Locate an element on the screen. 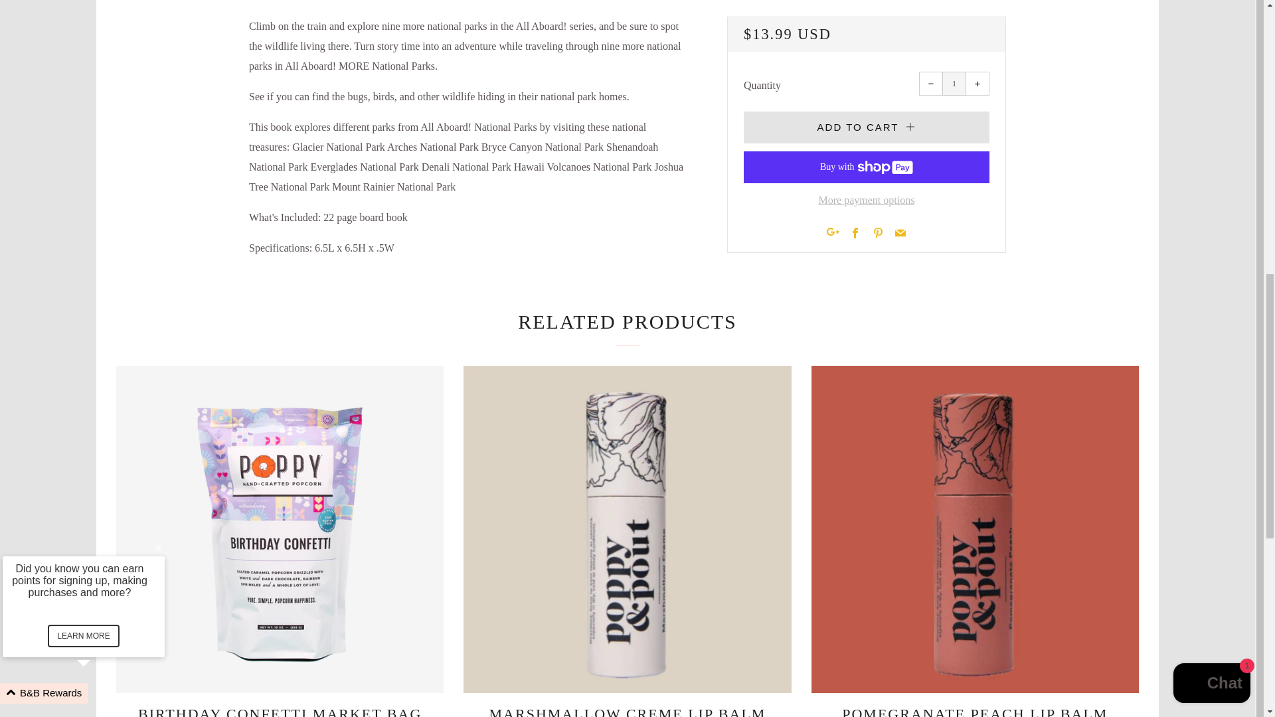 This screenshot has height=717, width=1275. Pomegranate Peach Lip Balm is located at coordinates (975, 709).